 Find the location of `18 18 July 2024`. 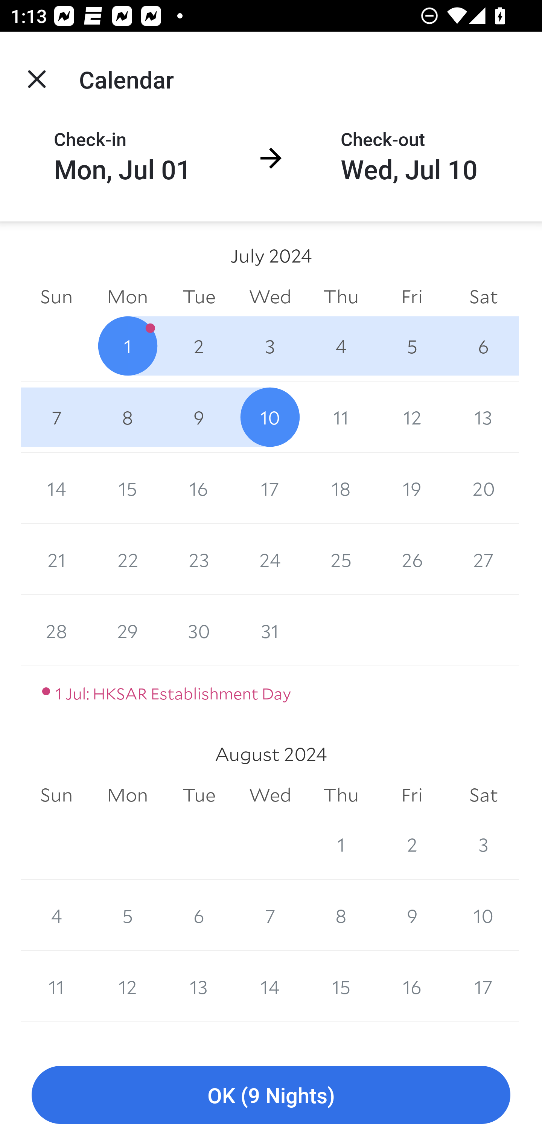

18 18 July 2024 is located at coordinates (341, 488).